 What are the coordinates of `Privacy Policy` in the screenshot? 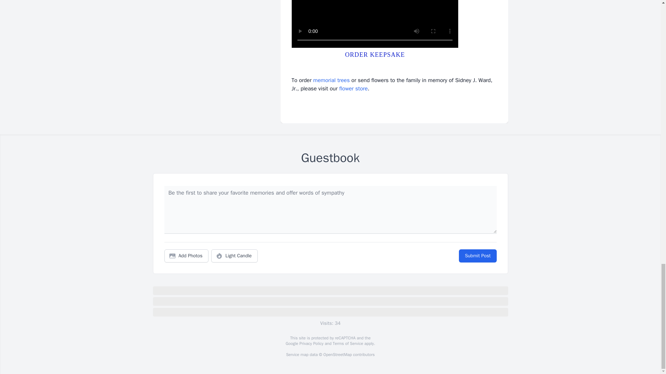 It's located at (311, 344).